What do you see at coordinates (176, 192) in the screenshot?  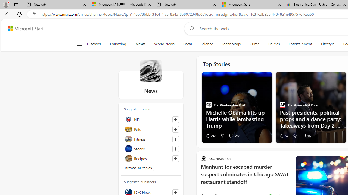 I see `Follow this source` at bounding box center [176, 192].